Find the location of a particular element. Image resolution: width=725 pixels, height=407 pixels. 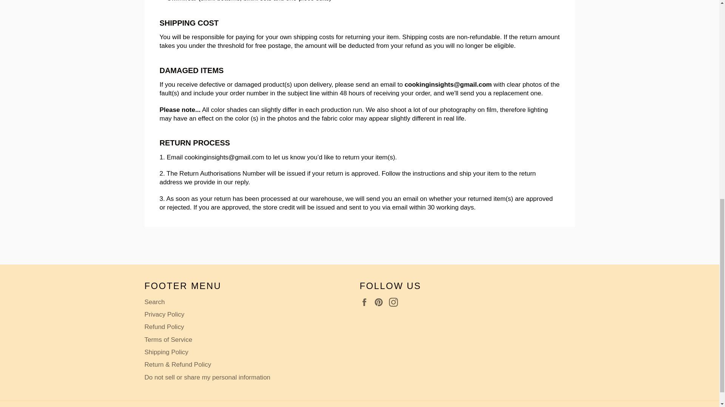

Cooking Insights on Instagram is located at coordinates (395, 302).